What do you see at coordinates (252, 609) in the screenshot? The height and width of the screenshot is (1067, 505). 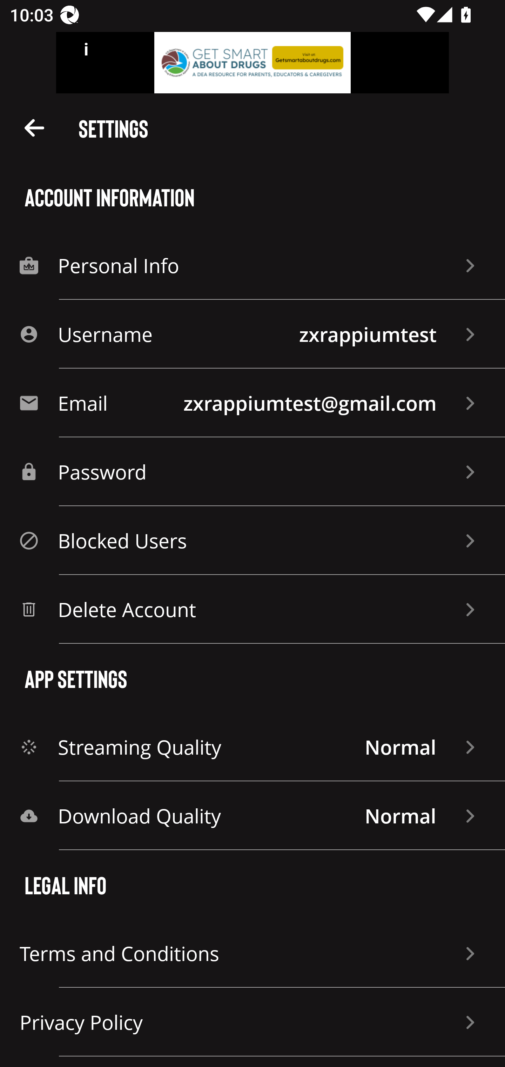 I see `Delete Account` at bounding box center [252, 609].